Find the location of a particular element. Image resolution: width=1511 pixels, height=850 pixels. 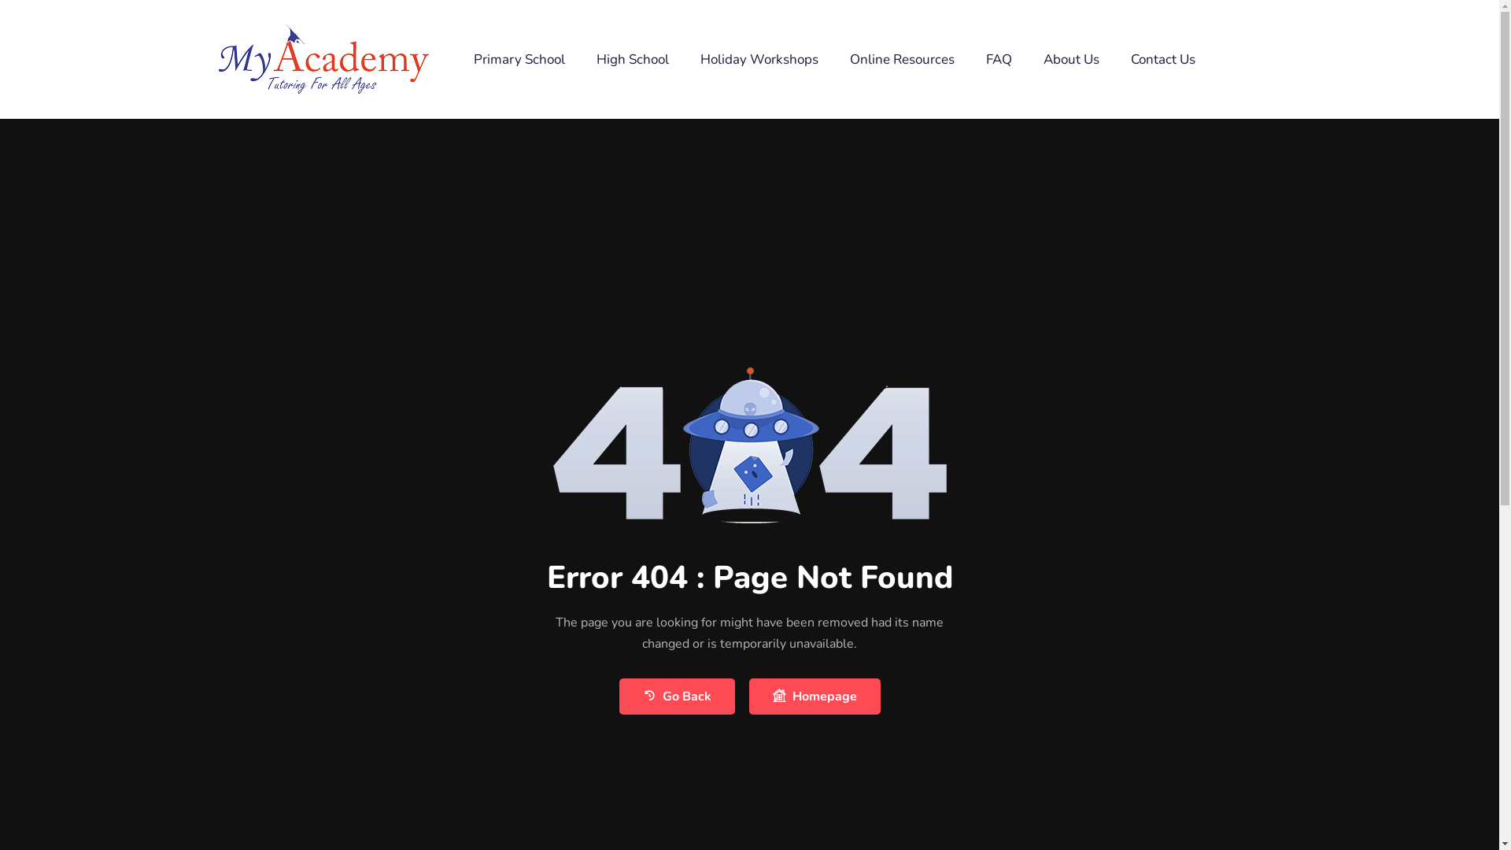

FAQ is located at coordinates (999, 59).